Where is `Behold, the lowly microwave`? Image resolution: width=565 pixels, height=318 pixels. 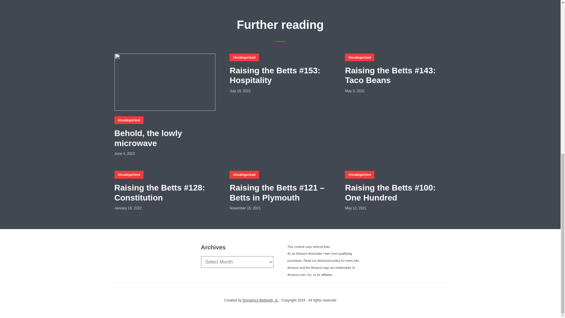 Behold, the lowly microwave is located at coordinates (164, 138).